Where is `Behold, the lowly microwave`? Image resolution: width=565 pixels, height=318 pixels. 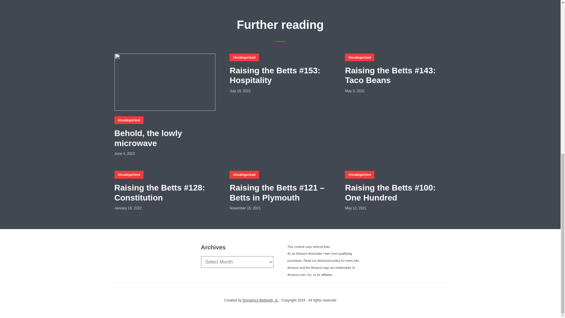 Behold, the lowly microwave is located at coordinates (164, 138).